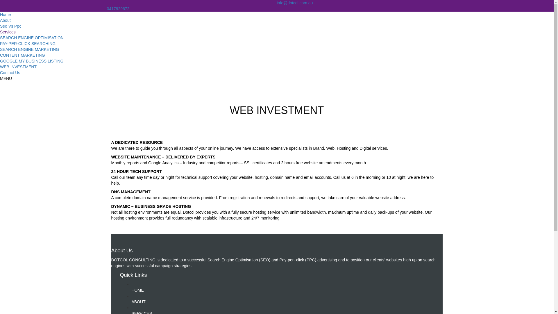 Image resolution: width=558 pixels, height=314 pixels. What do you see at coordinates (32, 61) in the screenshot?
I see `GOOGLE MY BUSINESS LISTING` at bounding box center [32, 61].